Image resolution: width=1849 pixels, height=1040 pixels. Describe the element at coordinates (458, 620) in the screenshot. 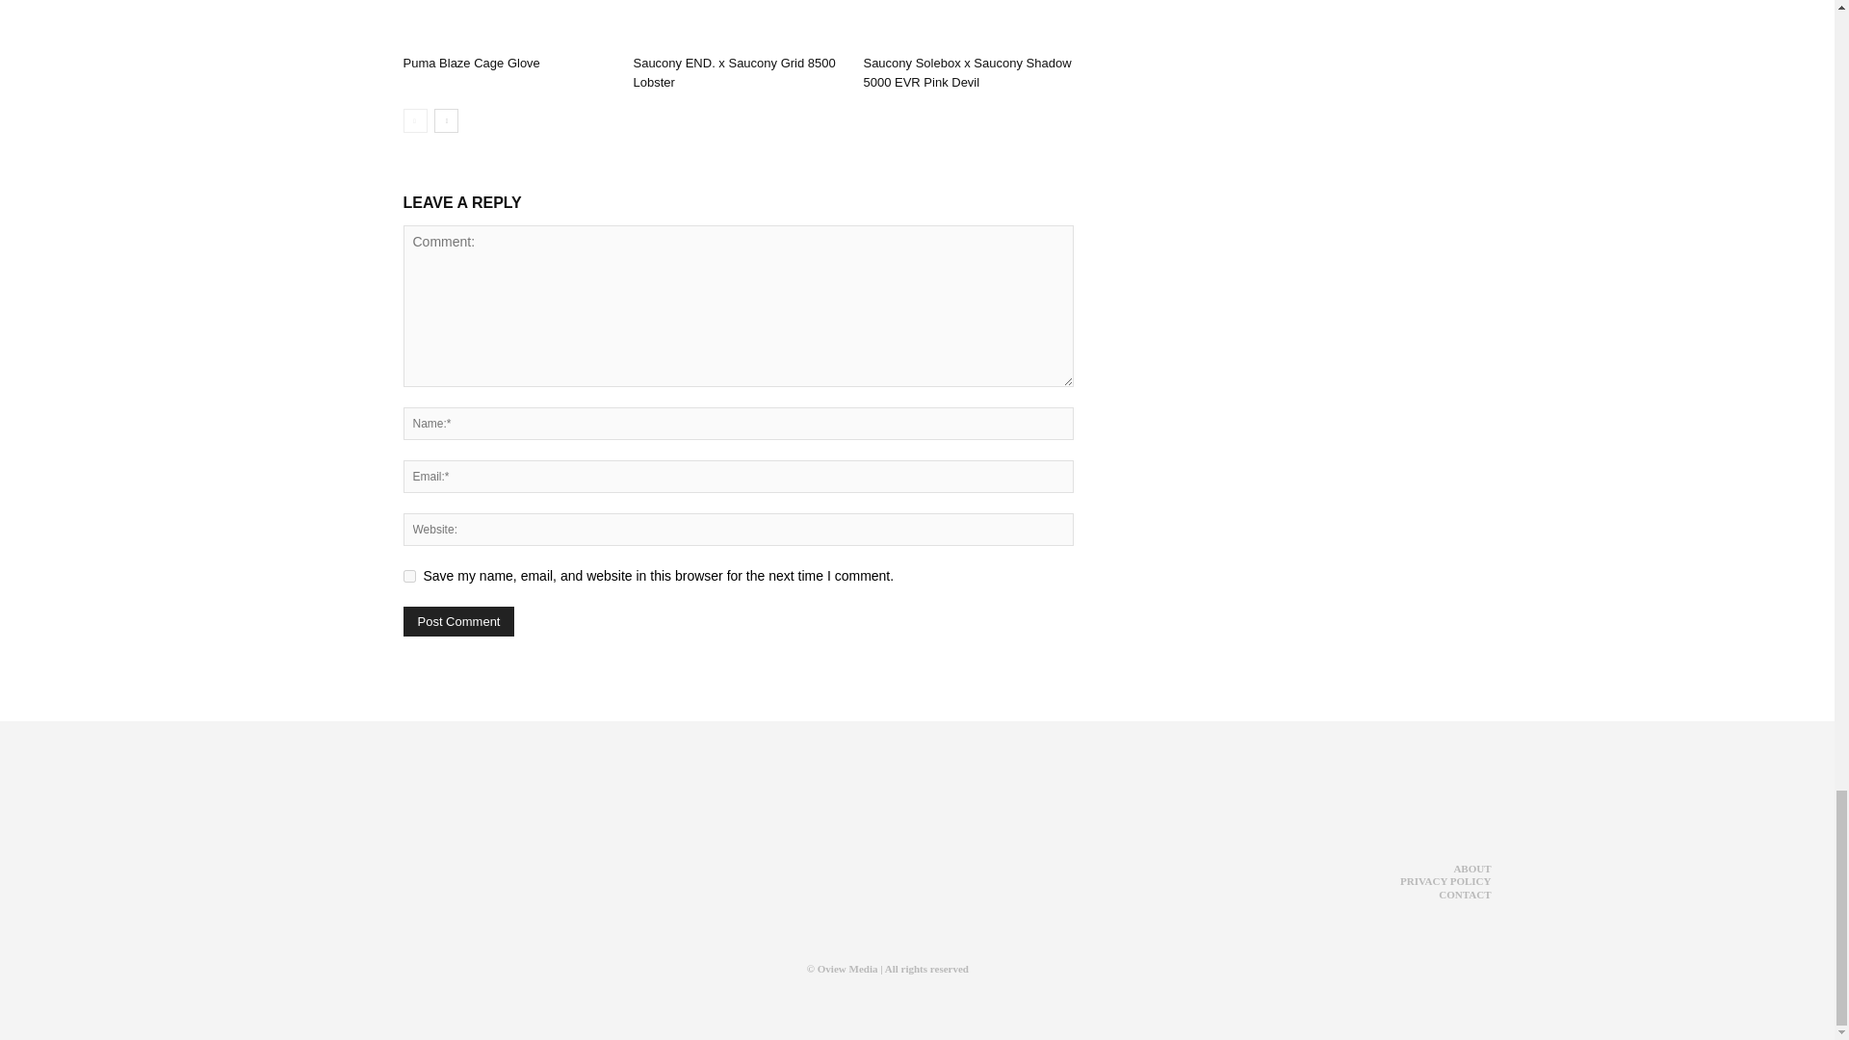

I see `Post Comment` at that location.